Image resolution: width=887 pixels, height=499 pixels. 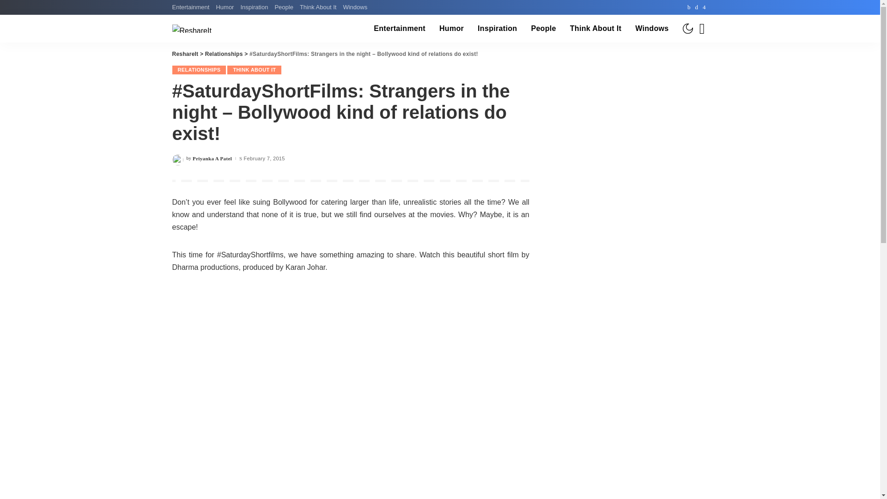 What do you see at coordinates (318, 7) in the screenshot?
I see `Think About It` at bounding box center [318, 7].